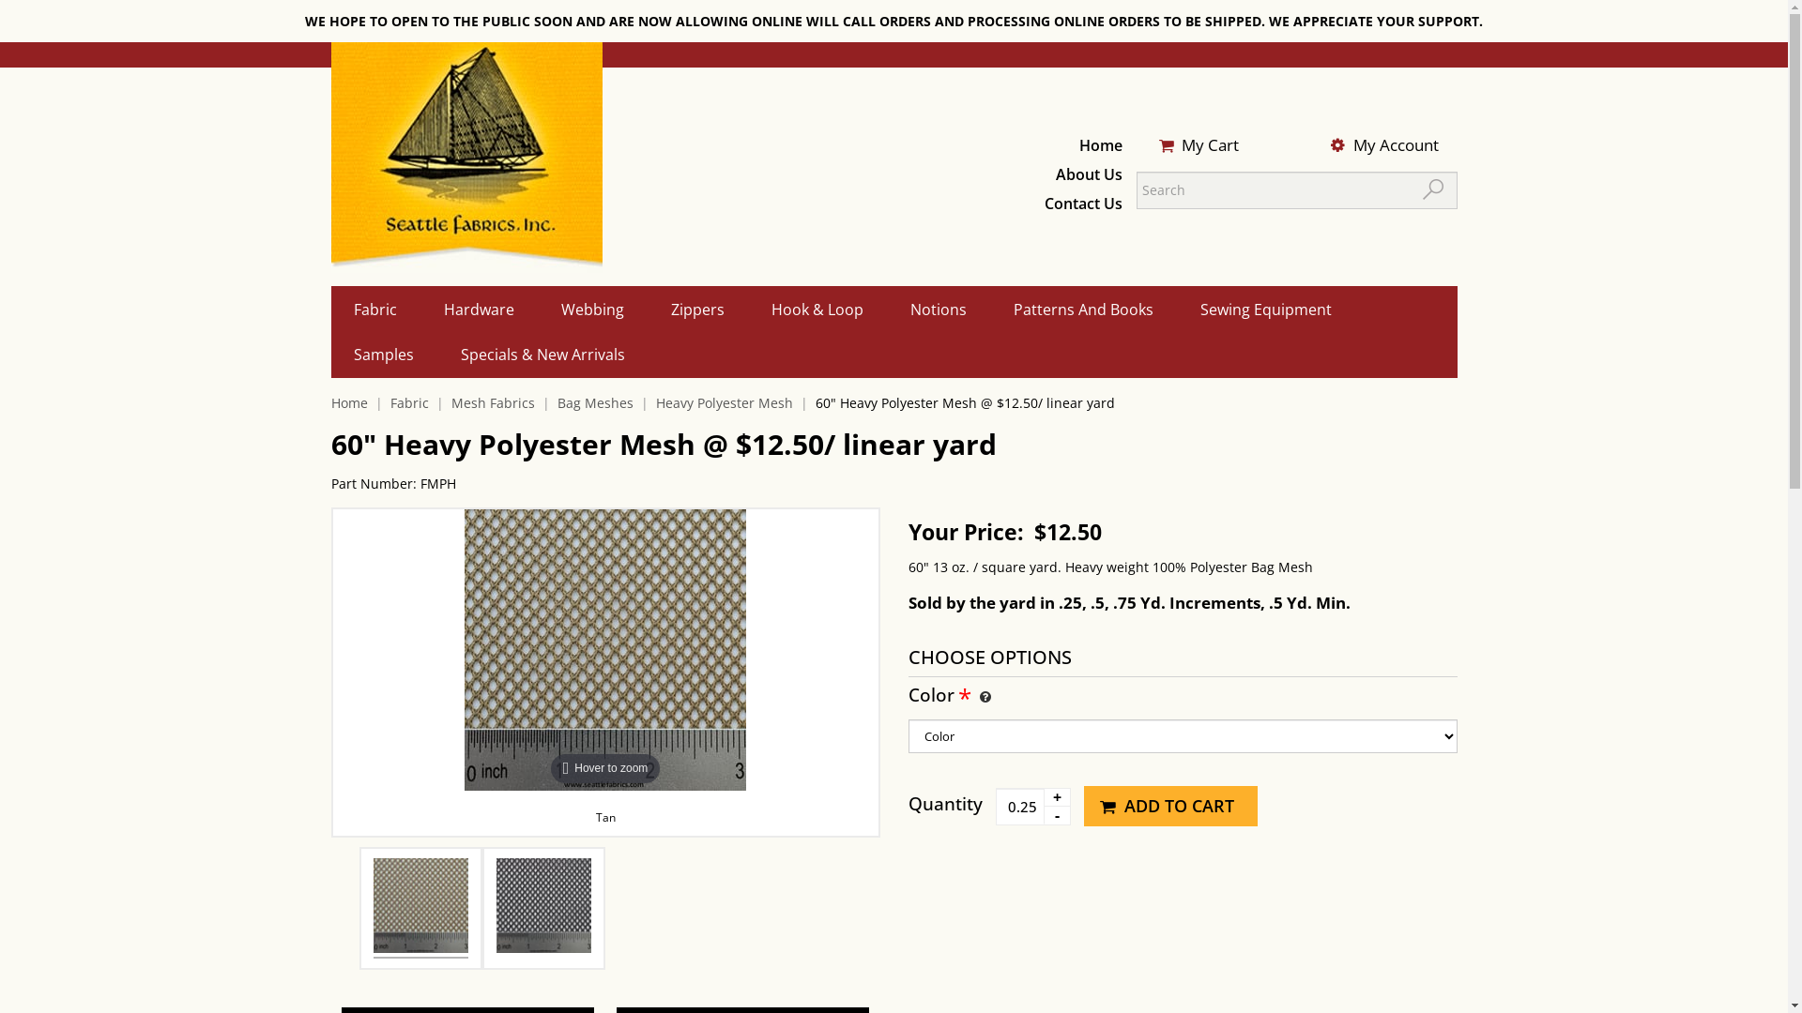 The image size is (1802, 1013). Describe the element at coordinates (542, 355) in the screenshot. I see `Specials & New Arrivals` at that location.